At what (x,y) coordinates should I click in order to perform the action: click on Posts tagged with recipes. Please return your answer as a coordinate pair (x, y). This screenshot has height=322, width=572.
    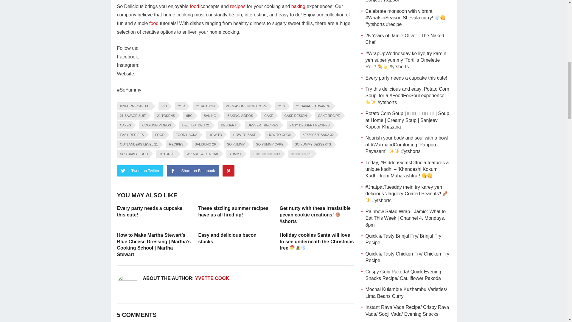
    Looking at the image, I should click on (237, 6).